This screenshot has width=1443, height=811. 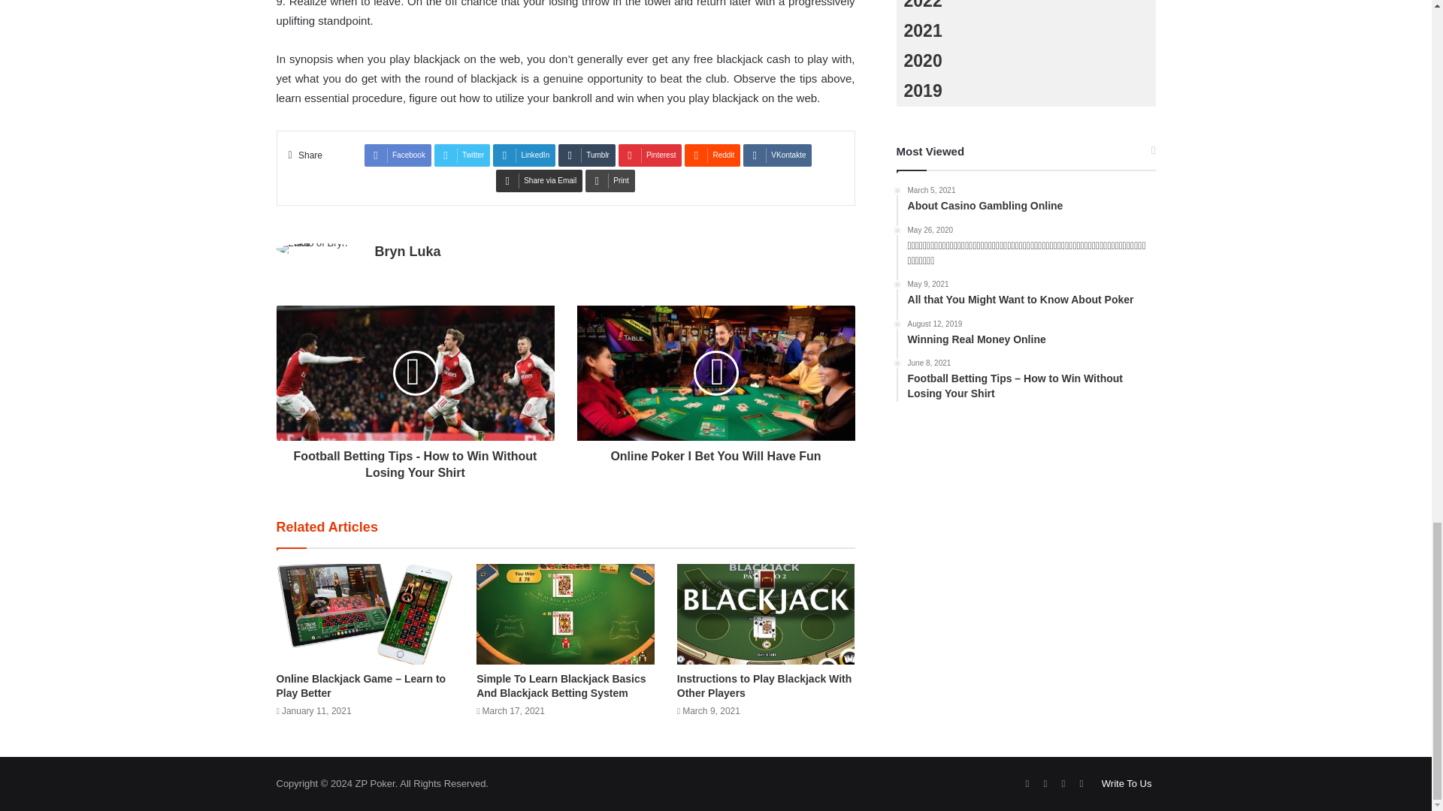 What do you see at coordinates (712, 155) in the screenshot?
I see `Reddit` at bounding box center [712, 155].